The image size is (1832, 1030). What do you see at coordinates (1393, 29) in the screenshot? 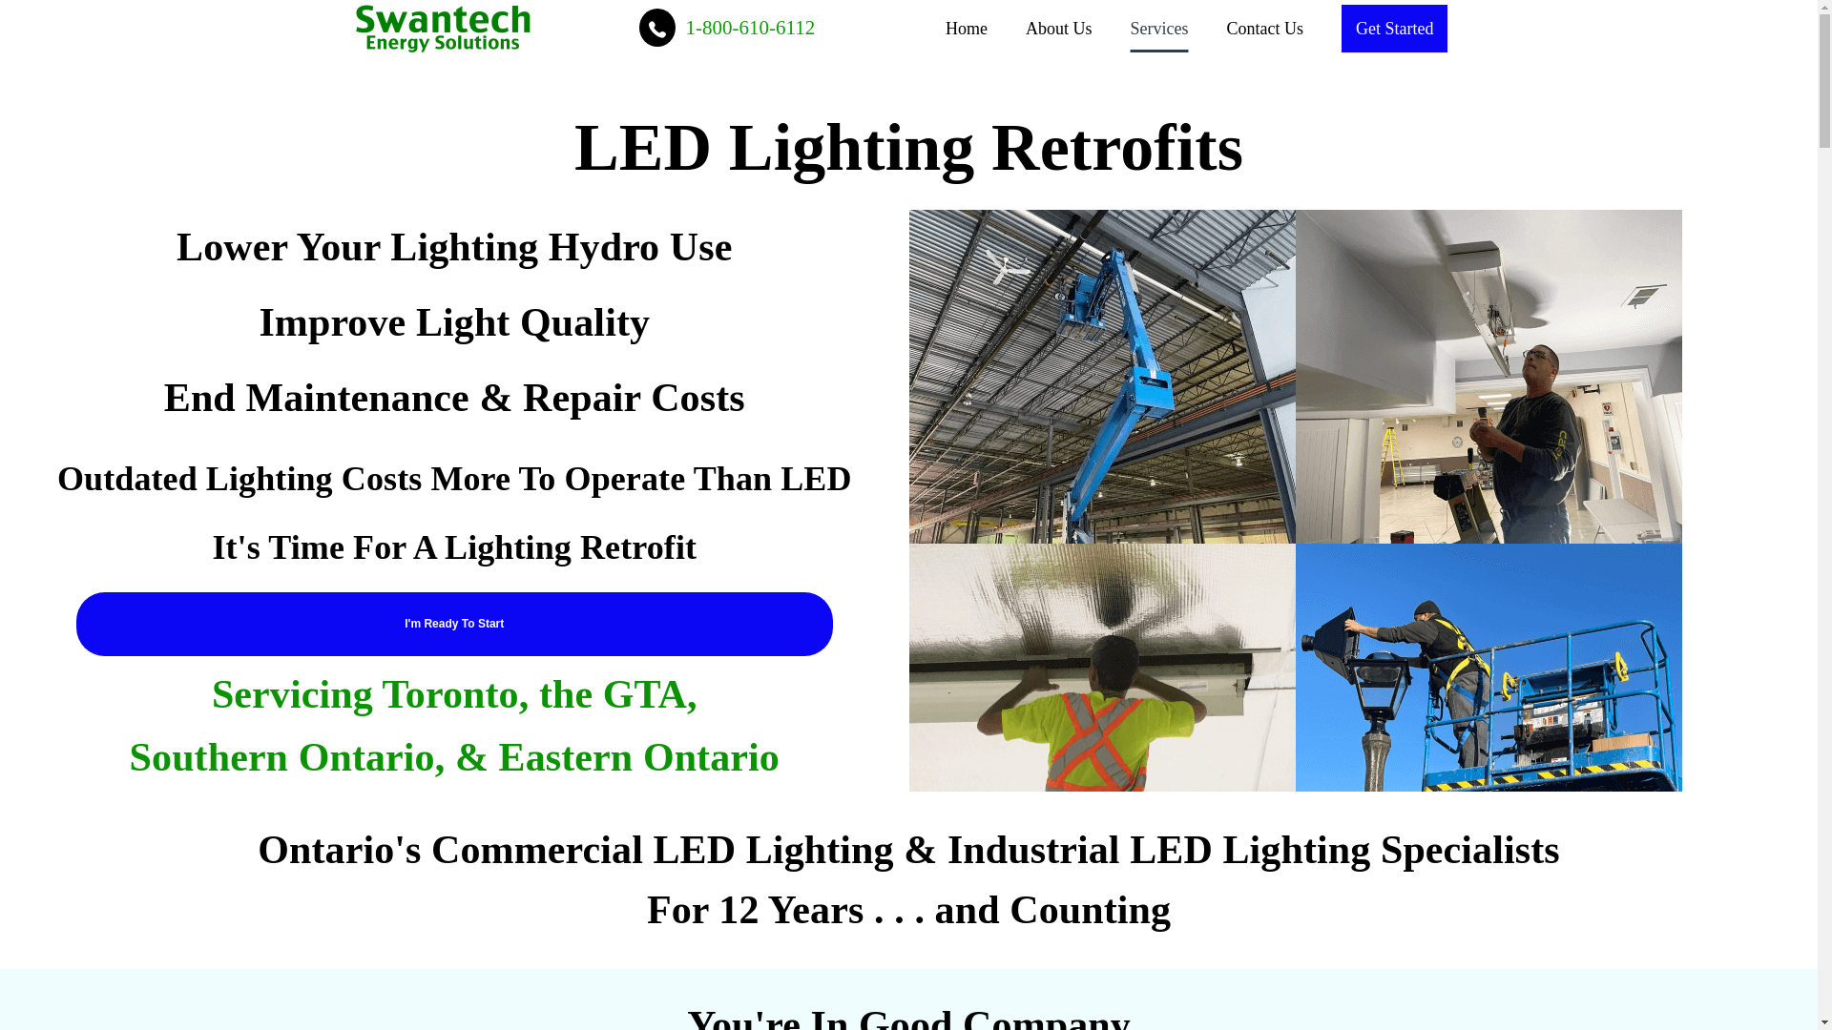
I see `Get Started` at bounding box center [1393, 29].